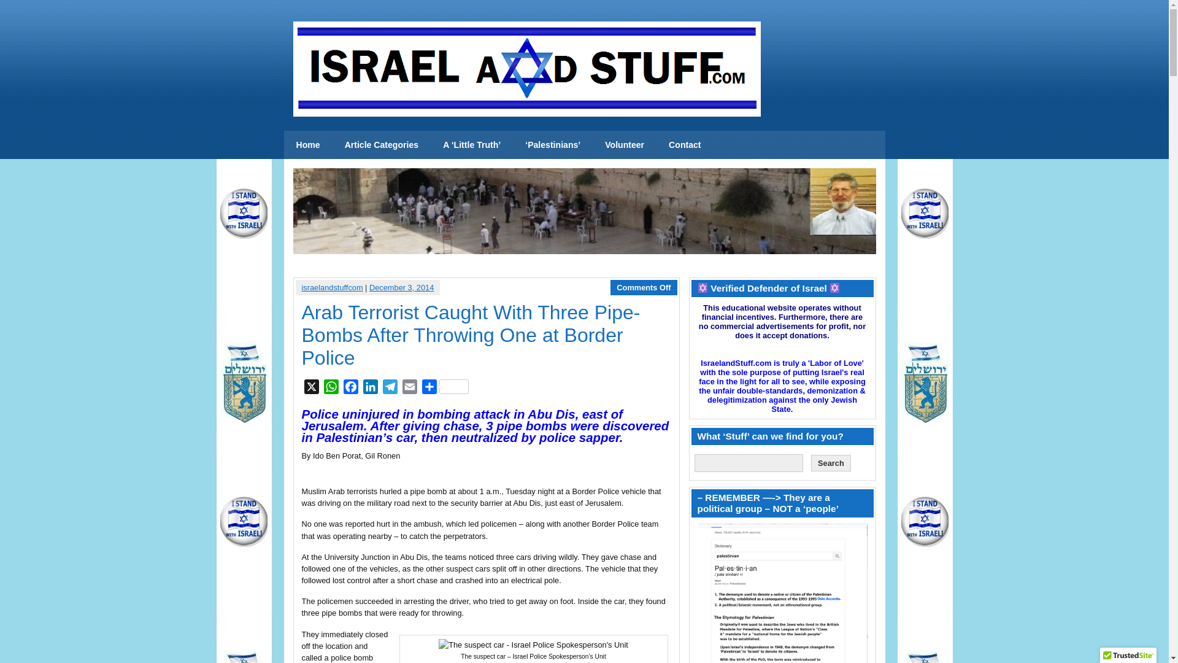 Image resolution: width=1178 pixels, height=663 pixels. I want to click on December 3, 2014, so click(401, 287).